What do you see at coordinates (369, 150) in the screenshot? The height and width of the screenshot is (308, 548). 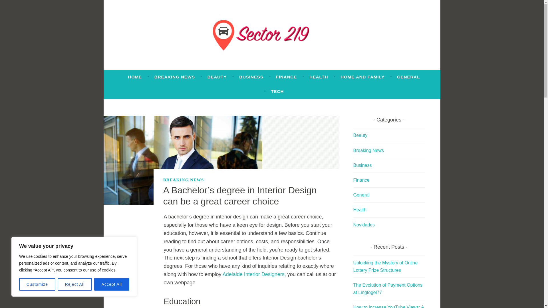 I see `Breaking News` at bounding box center [369, 150].